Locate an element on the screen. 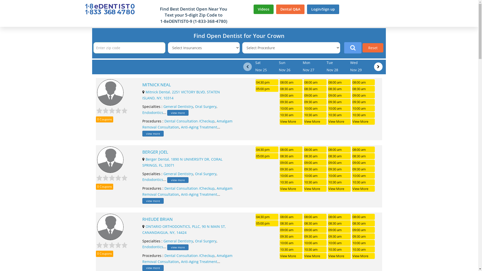 This screenshot has width=482, height=271. 08:30 am is located at coordinates (315, 156).